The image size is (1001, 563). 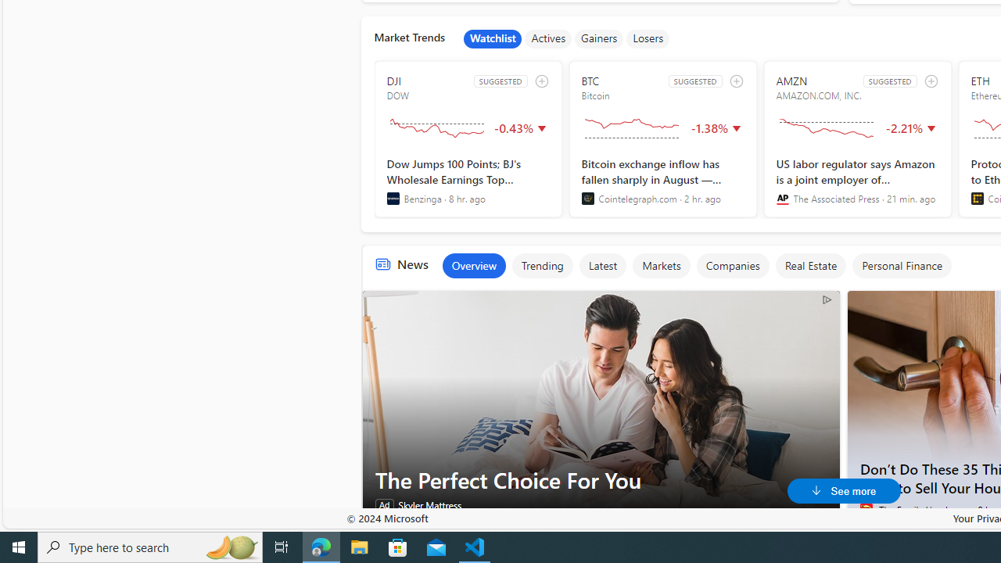 What do you see at coordinates (866, 510) in the screenshot?
I see `The Family Handyman` at bounding box center [866, 510].